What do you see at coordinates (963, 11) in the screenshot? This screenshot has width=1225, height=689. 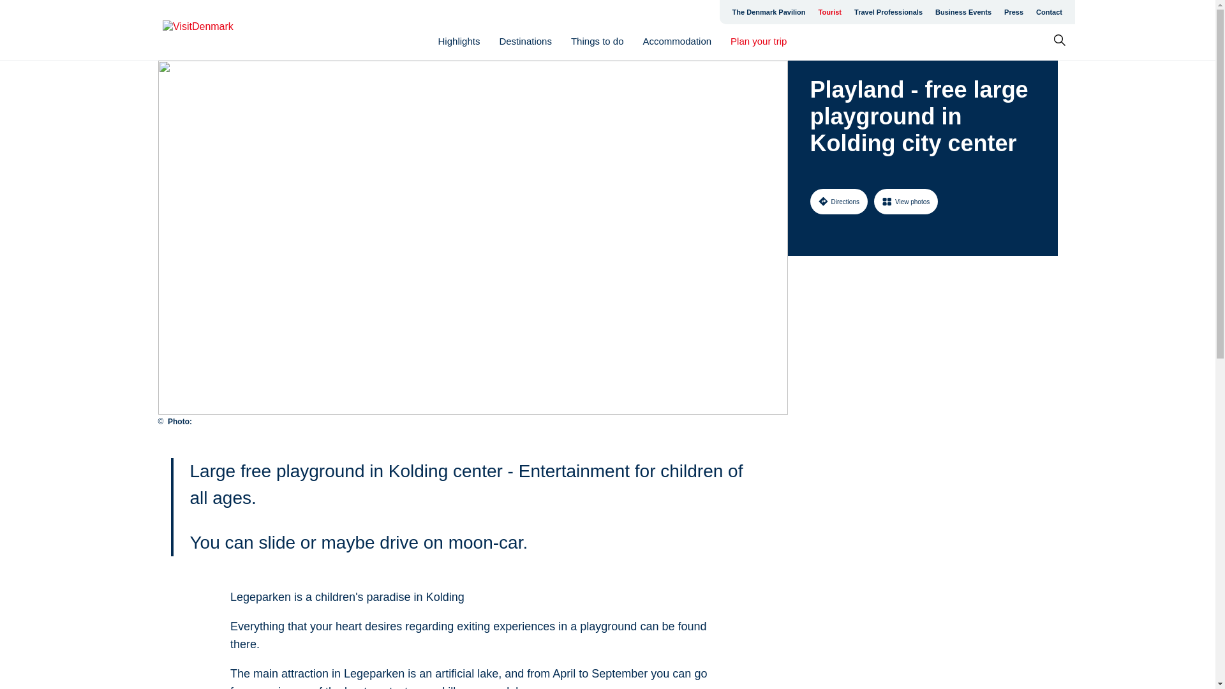 I see `Business Events` at bounding box center [963, 11].